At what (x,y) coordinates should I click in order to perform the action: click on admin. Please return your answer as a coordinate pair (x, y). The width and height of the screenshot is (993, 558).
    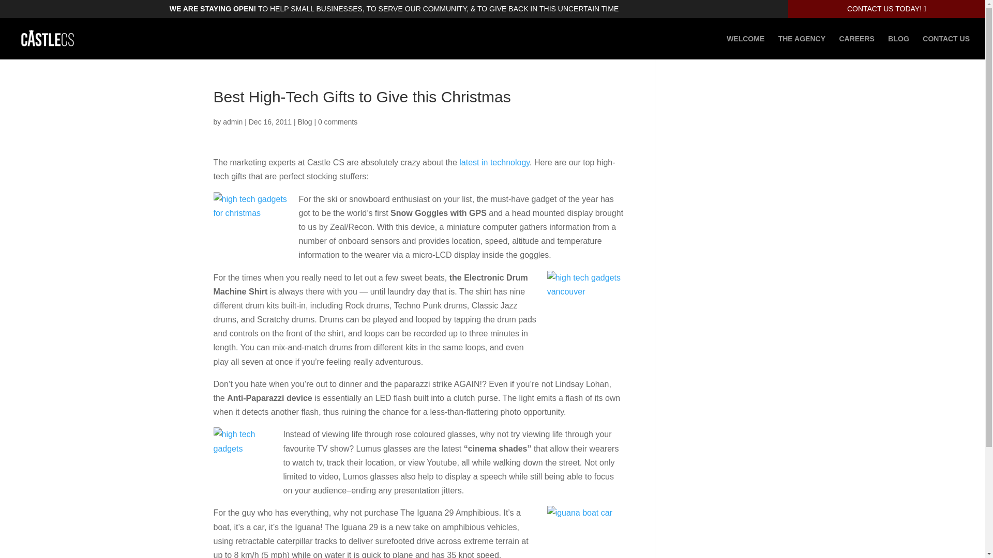
    Looking at the image, I should click on (232, 122).